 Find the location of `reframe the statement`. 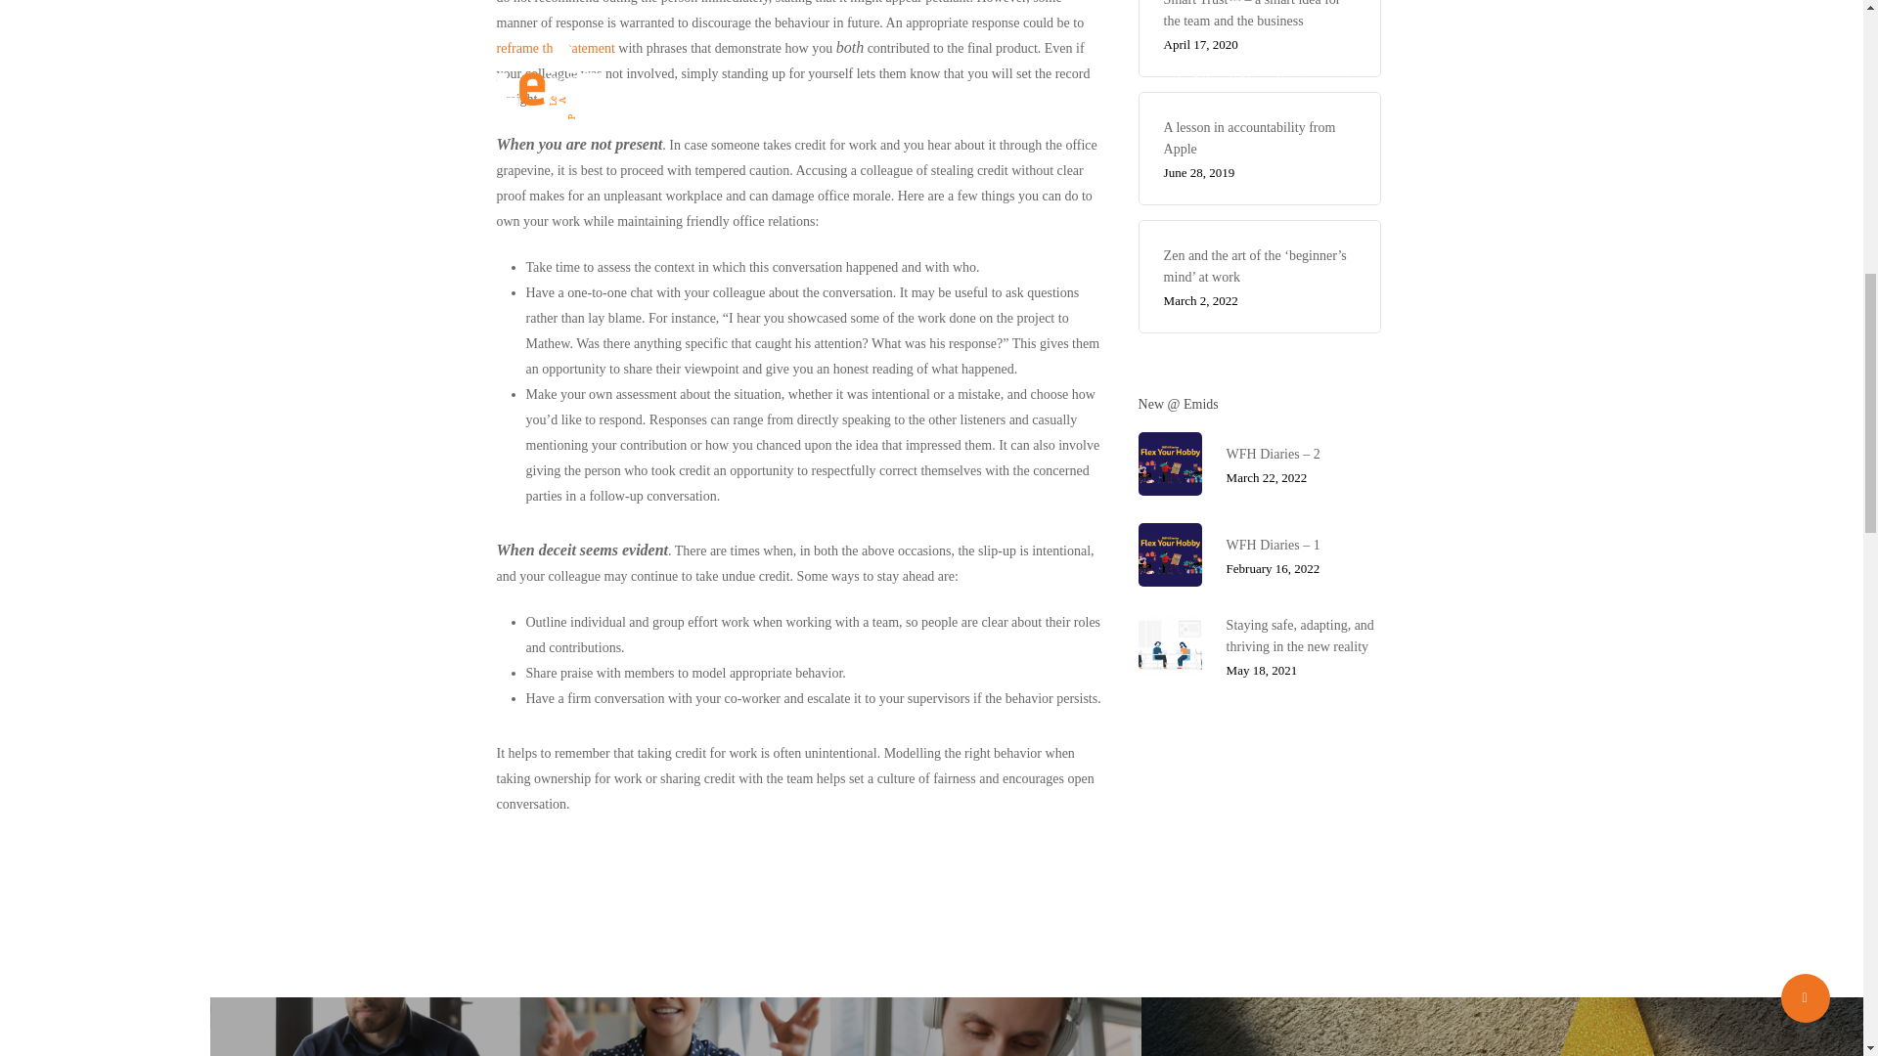

reframe the statement is located at coordinates (556, 49).